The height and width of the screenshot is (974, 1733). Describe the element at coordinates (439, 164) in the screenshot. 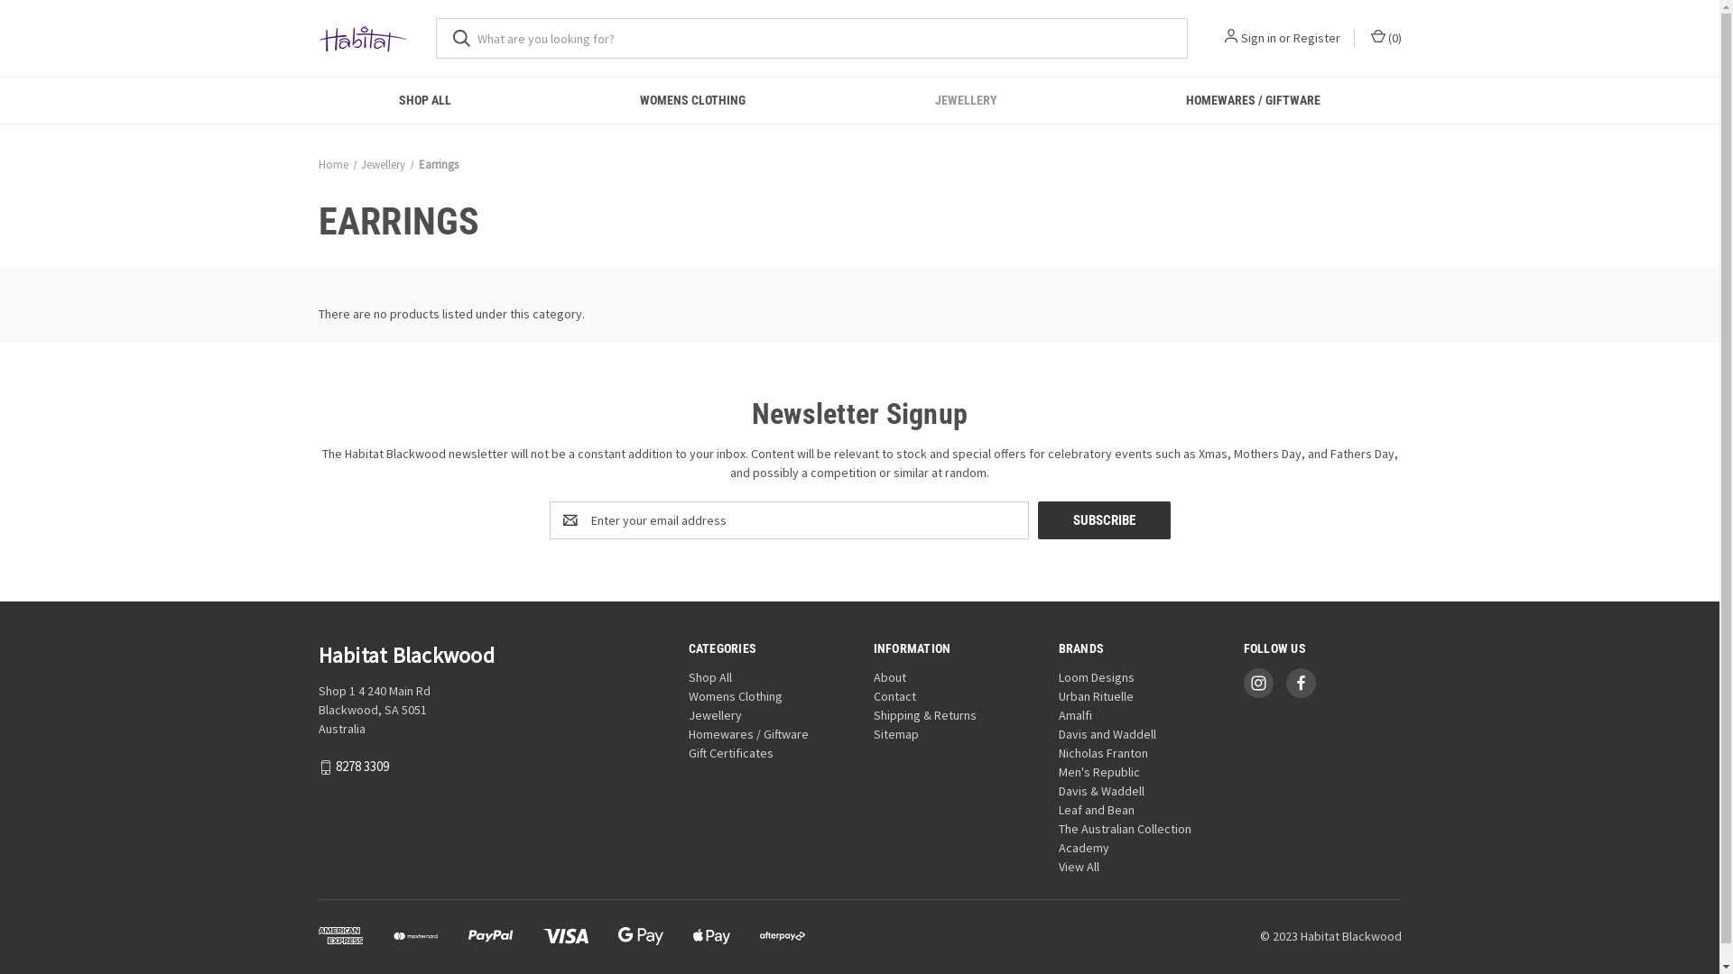

I see `Earrings` at that location.